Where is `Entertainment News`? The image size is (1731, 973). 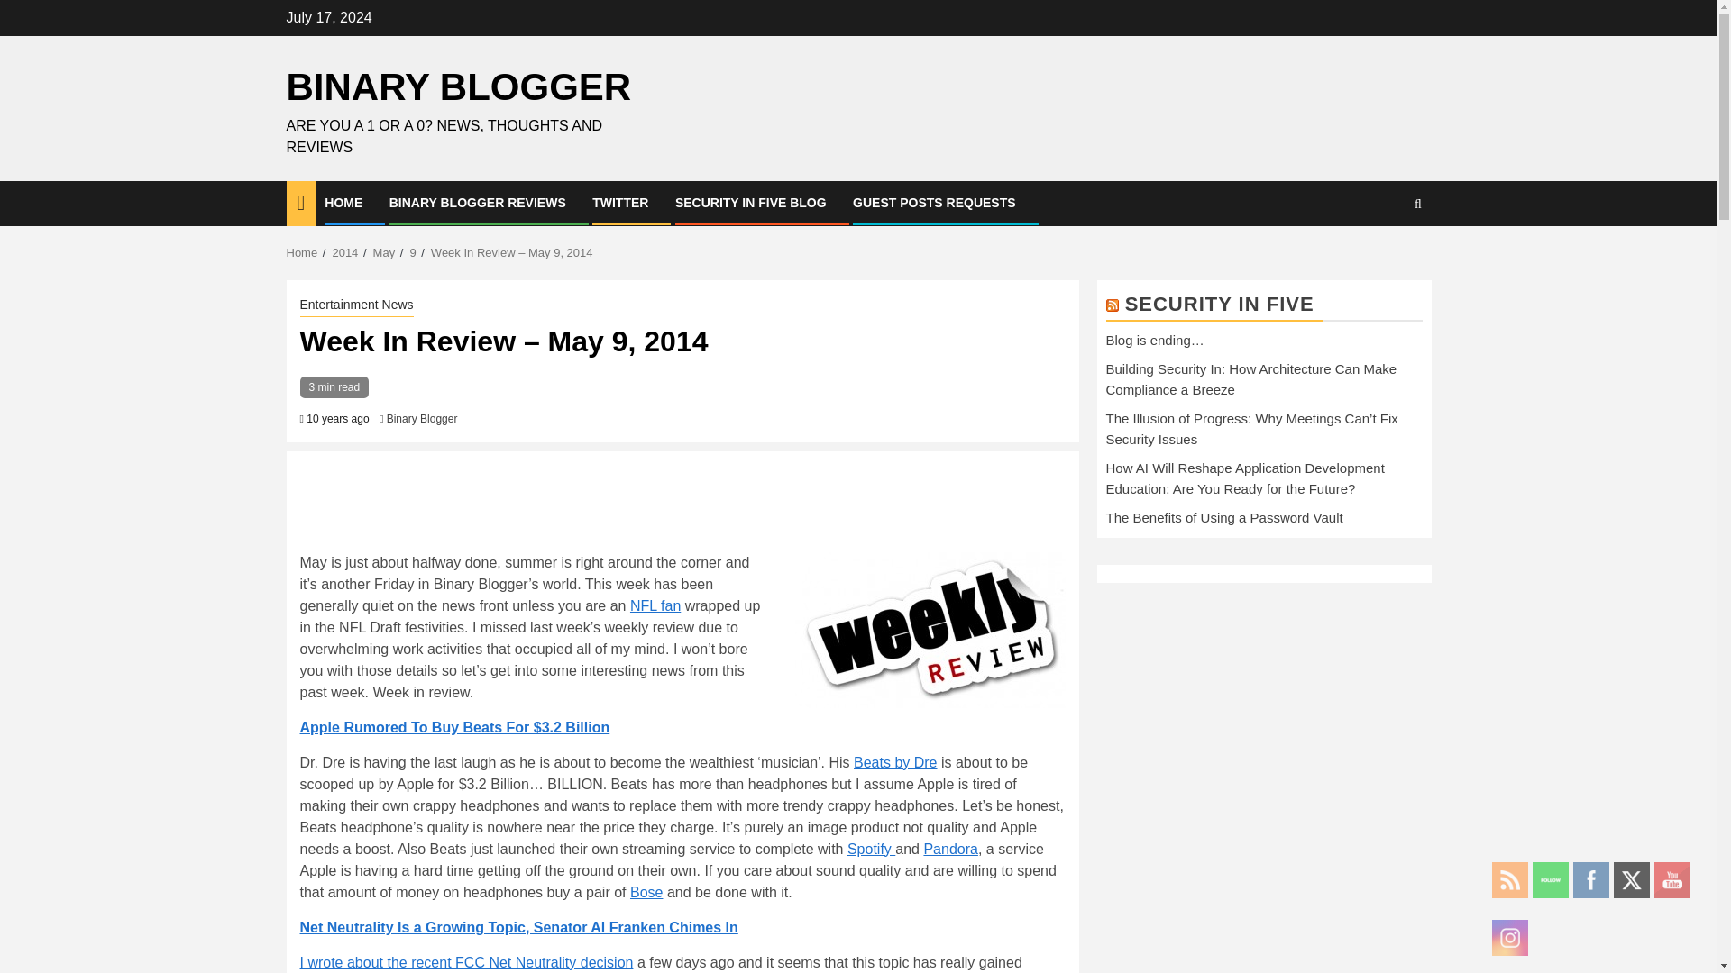 Entertainment News is located at coordinates (356, 306).